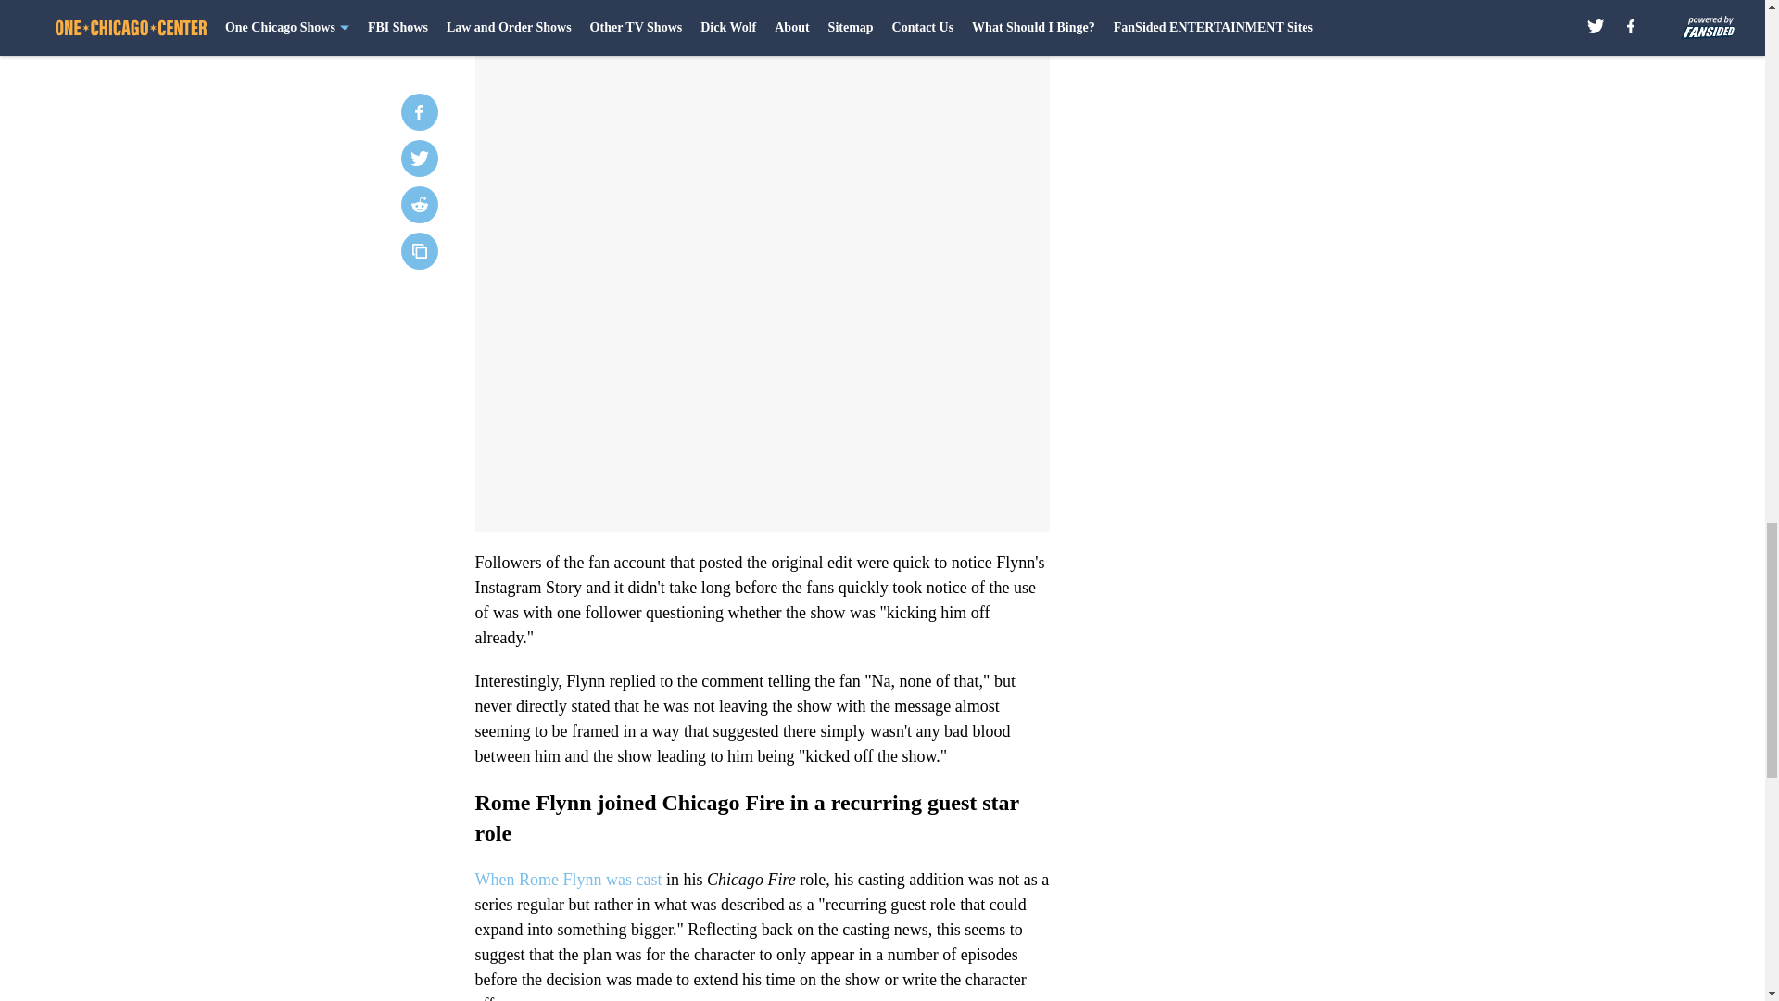  I want to click on When Rome Flynn was cast, so click(570, 879).